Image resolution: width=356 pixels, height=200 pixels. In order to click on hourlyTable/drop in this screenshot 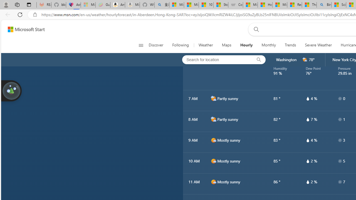, I will do `click(308, 182)`.